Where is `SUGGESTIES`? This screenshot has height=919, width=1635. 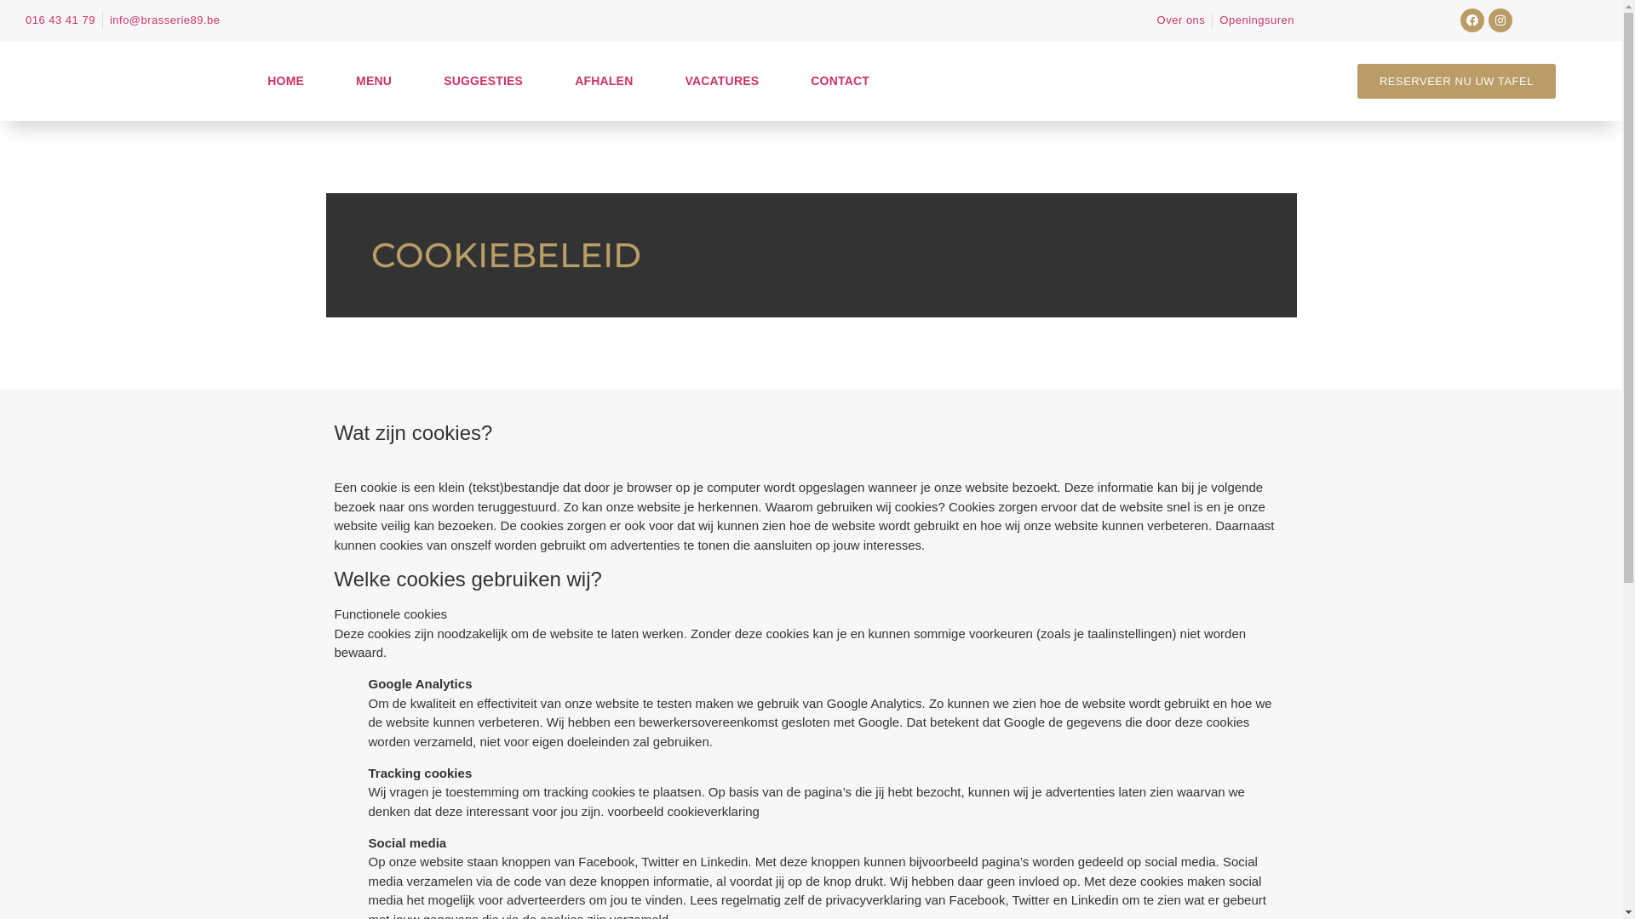
SUGGESTIES is located at coordinates (484, 81).